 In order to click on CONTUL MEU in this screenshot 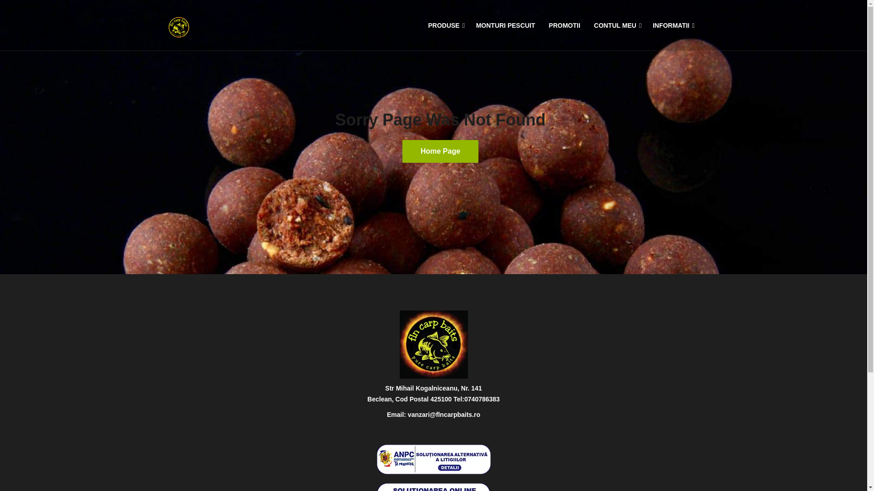, I will do `click(615, 21)`.